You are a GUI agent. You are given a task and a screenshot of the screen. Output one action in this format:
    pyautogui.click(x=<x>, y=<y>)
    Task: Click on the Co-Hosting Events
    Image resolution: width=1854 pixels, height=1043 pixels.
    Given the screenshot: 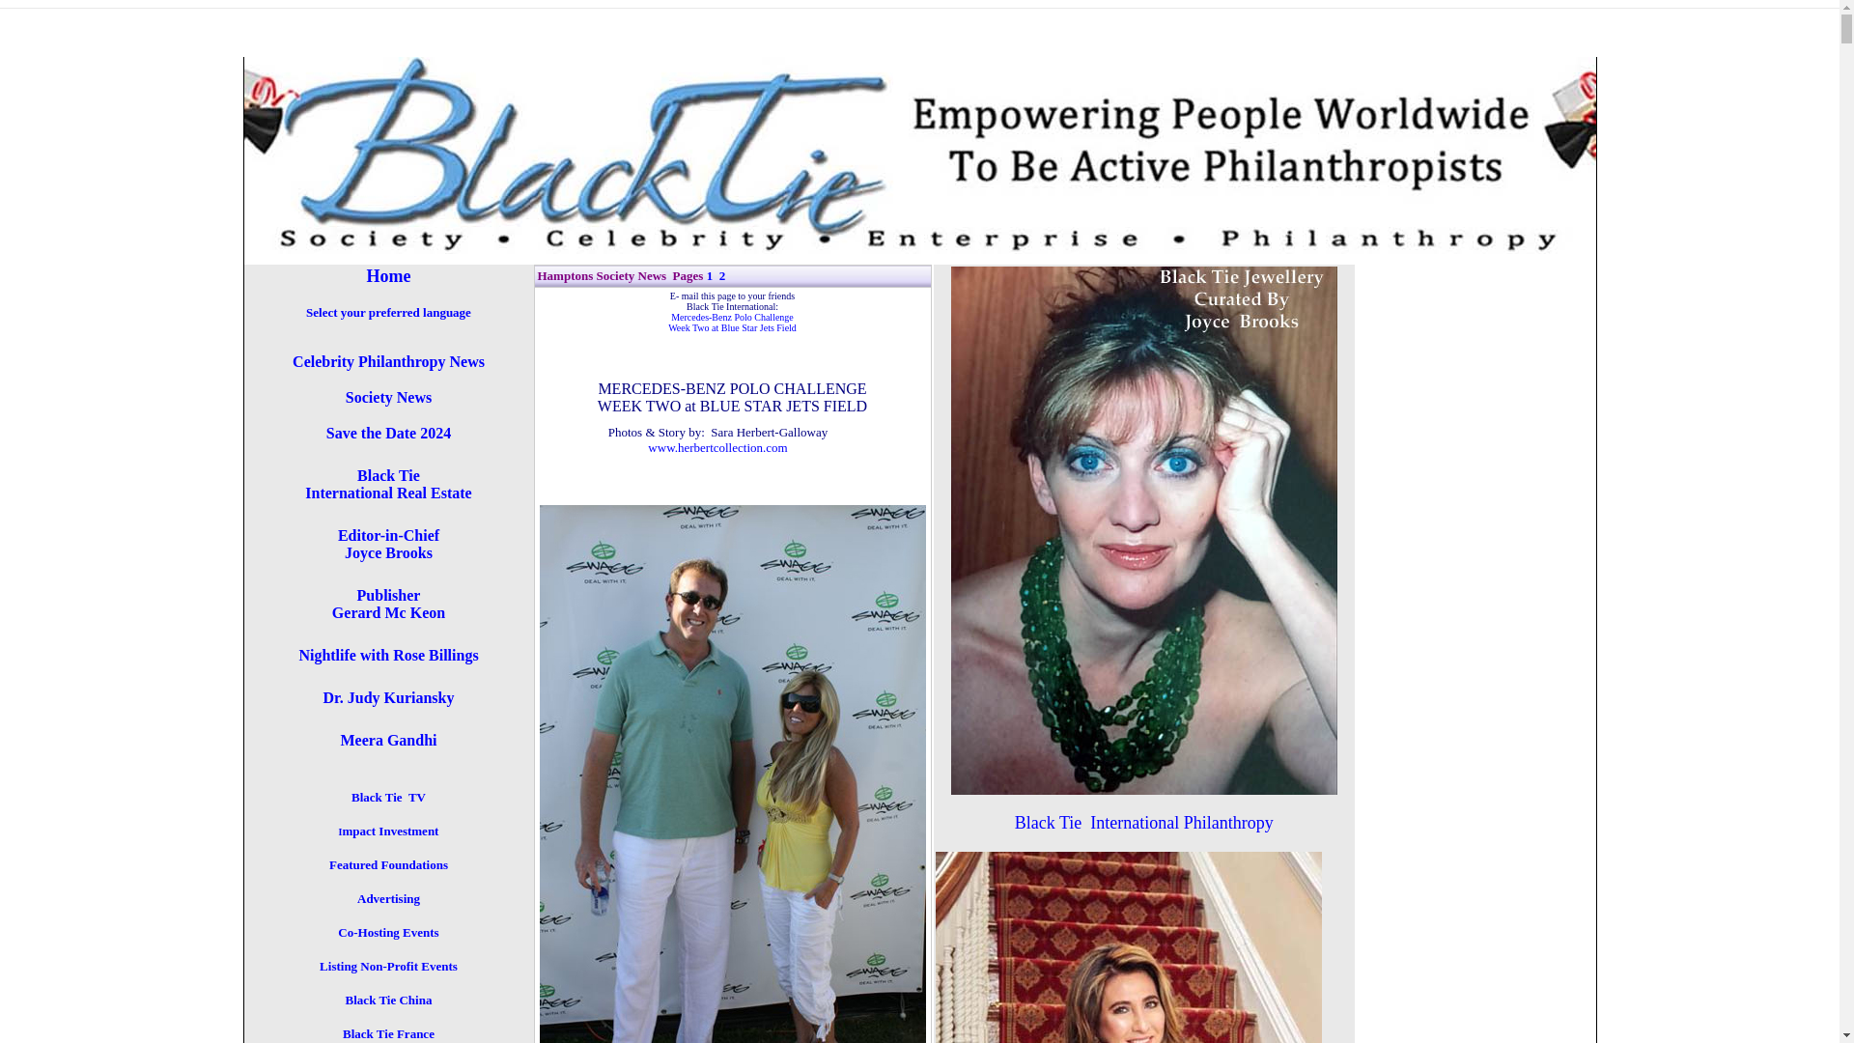 What is the action you would take?
    pyautogui.click(x=388, y=604)
    